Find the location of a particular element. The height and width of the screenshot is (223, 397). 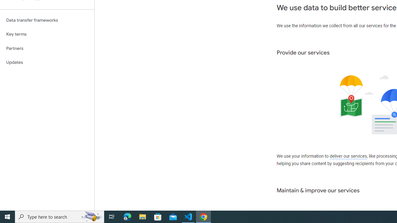

Data transfer frameworks is located at coordinates (47, 20).